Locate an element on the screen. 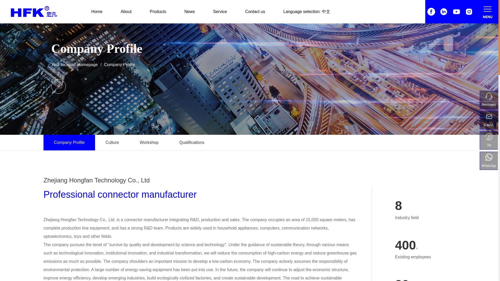 The width and height of the screenshot is (500, 281). About is located at coordinates (126, 11).